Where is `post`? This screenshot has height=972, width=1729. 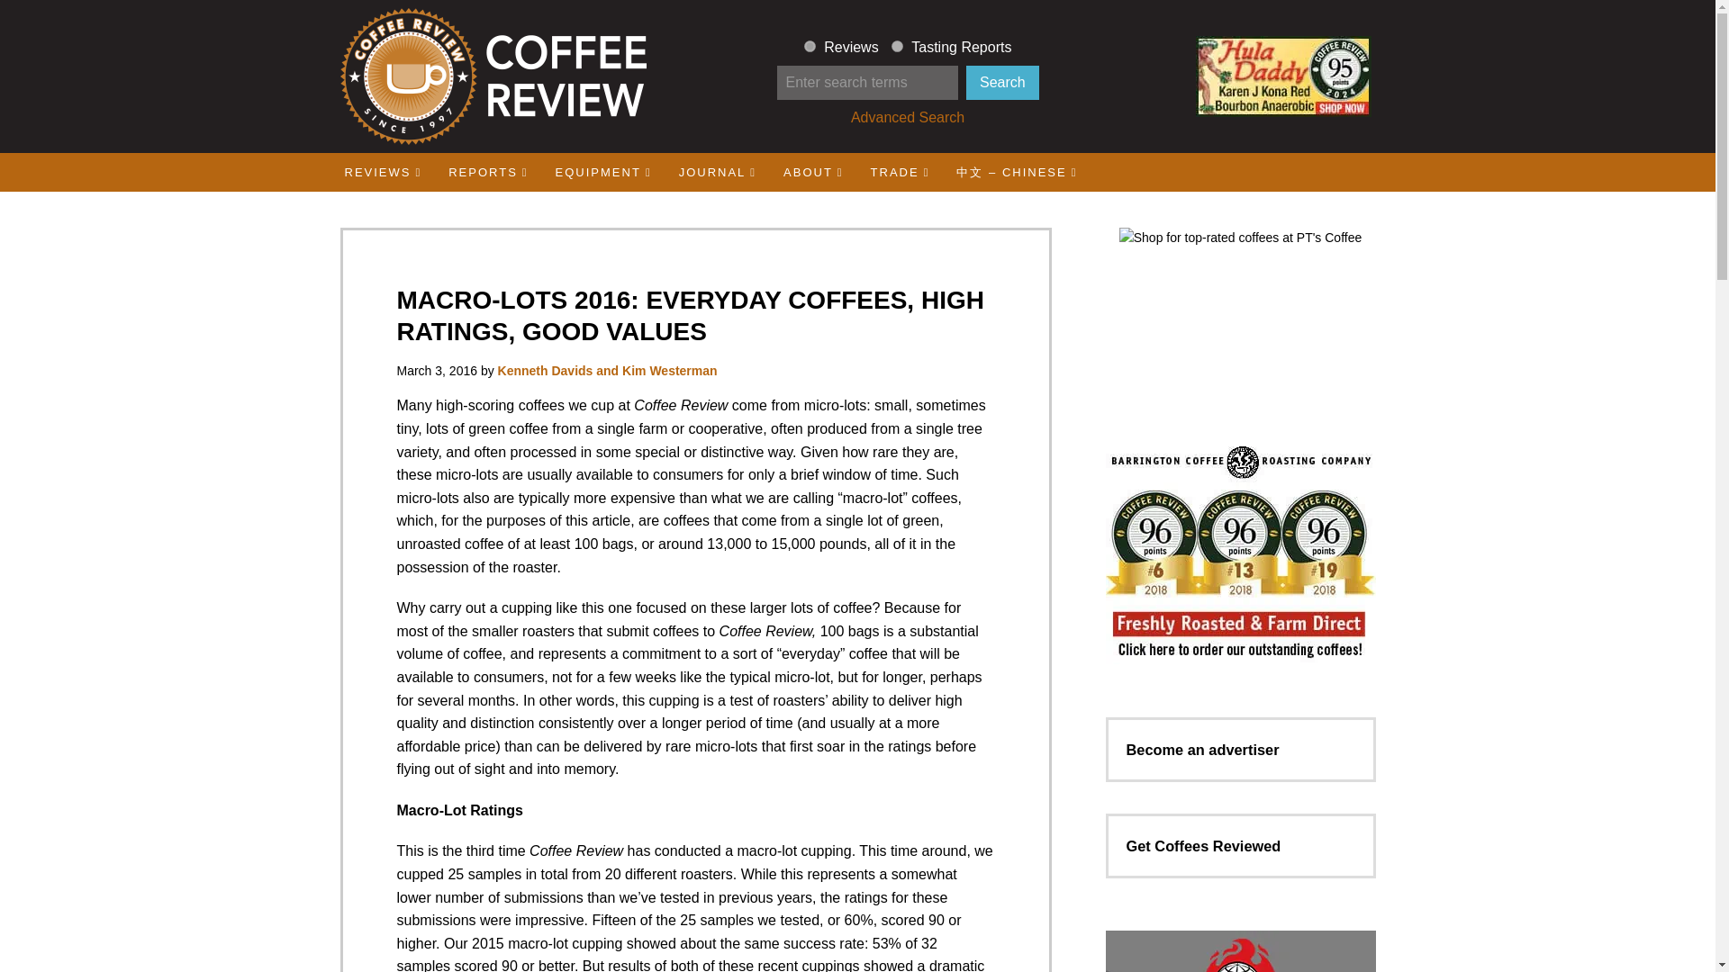 post is located at coordinates (897, 47).